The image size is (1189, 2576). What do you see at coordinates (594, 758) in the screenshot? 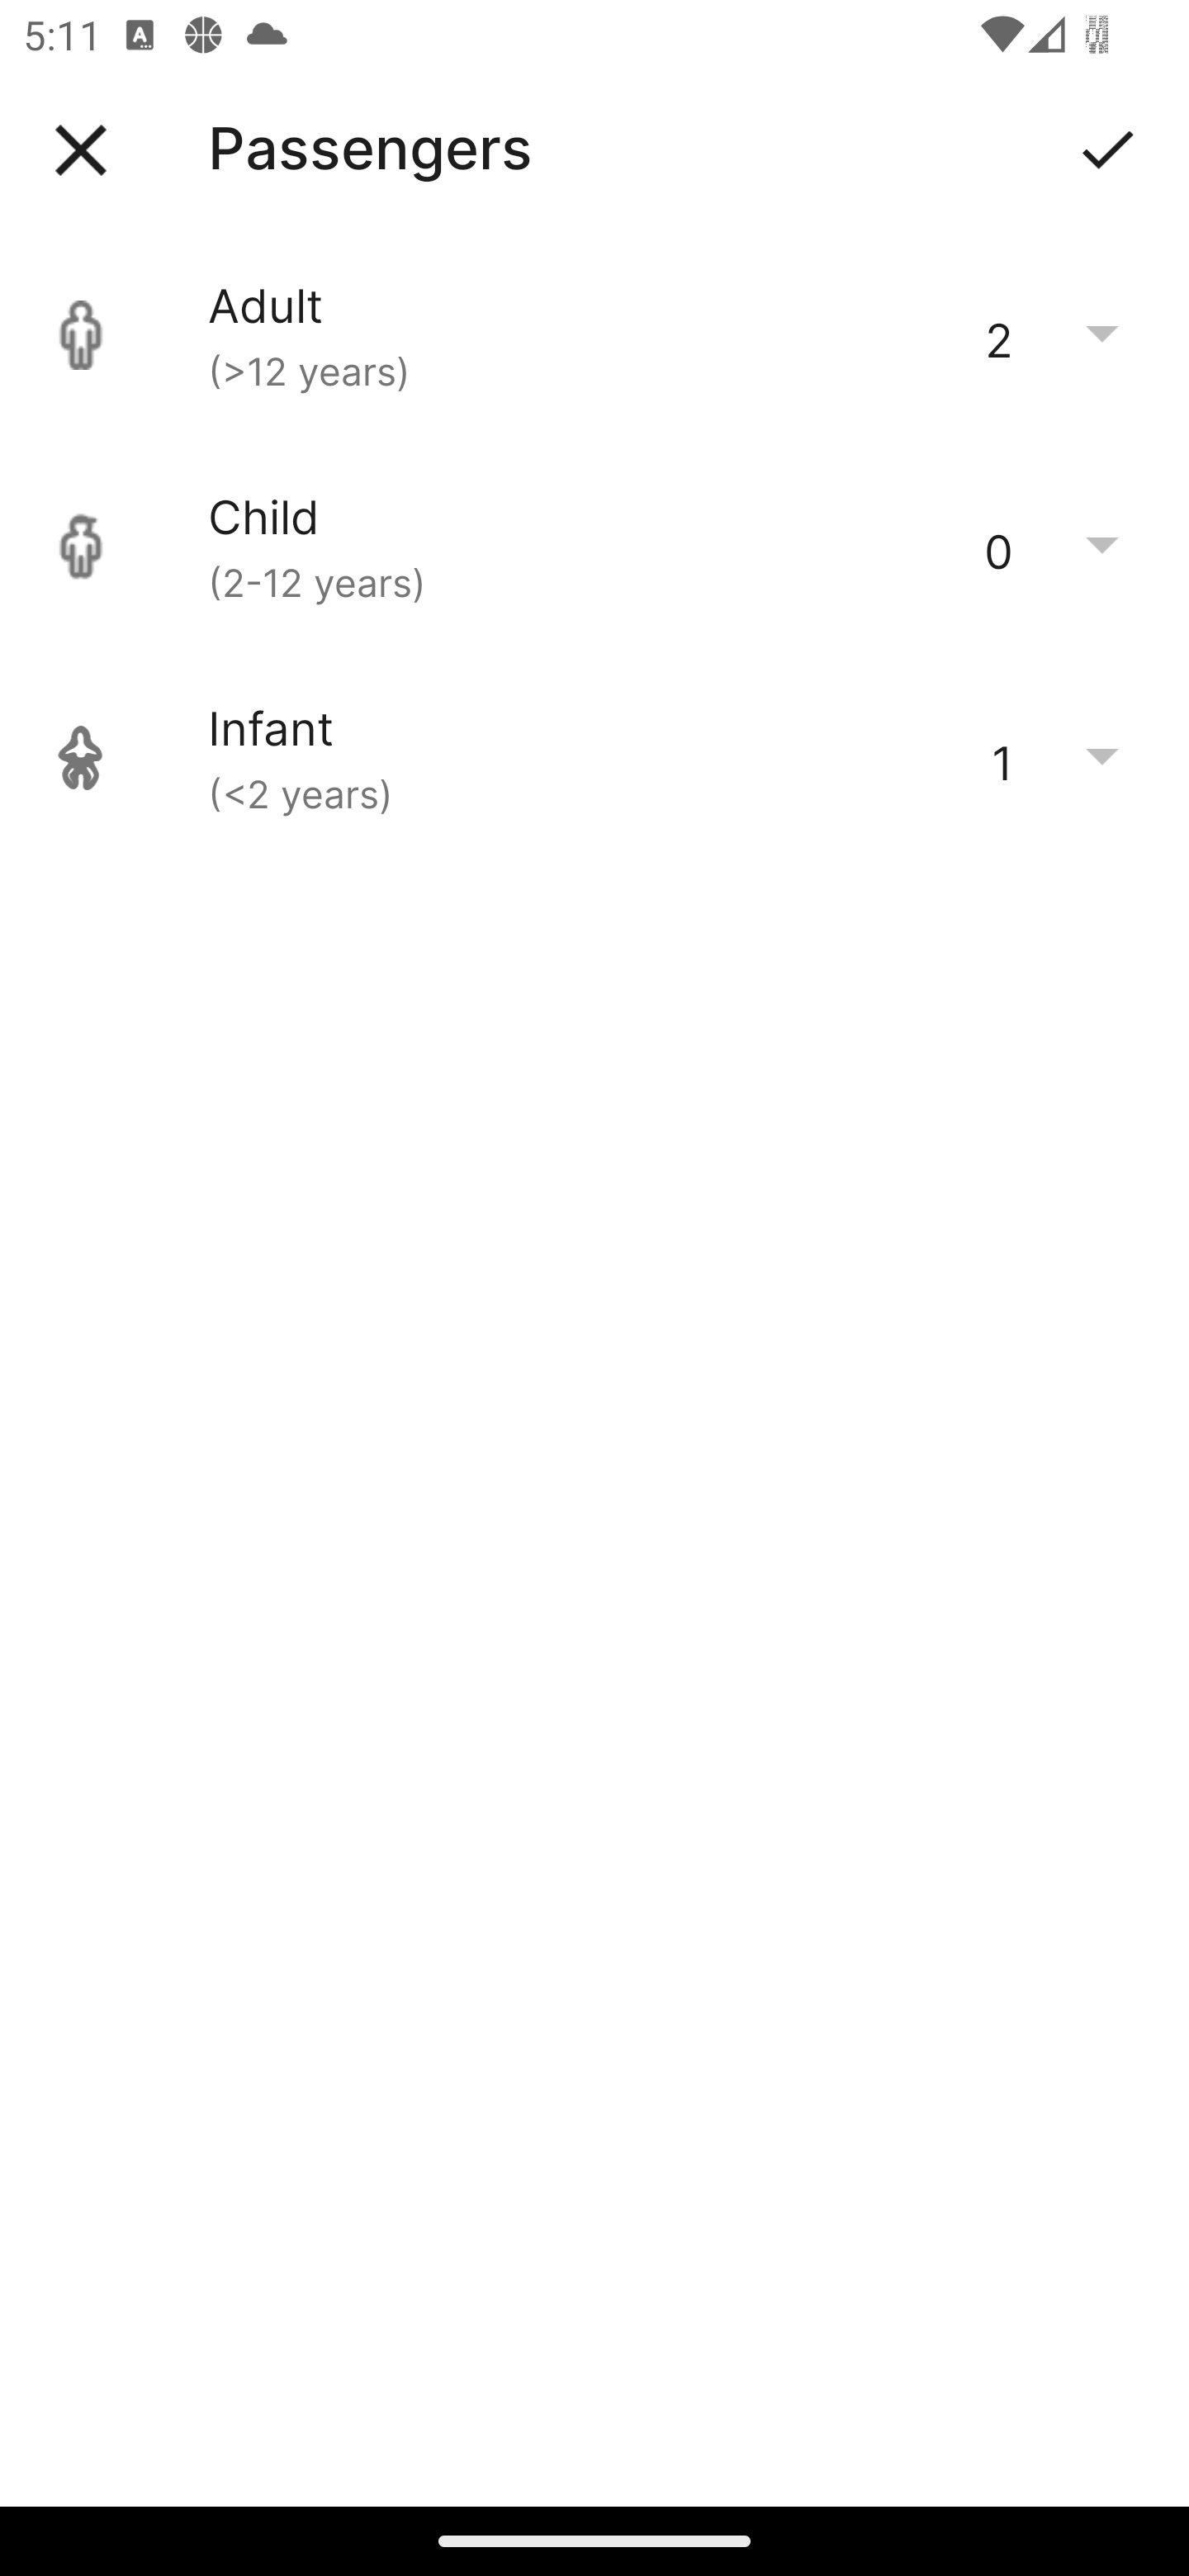
I see `Infant (<2 years) 1` at bounding box center [594, 758].